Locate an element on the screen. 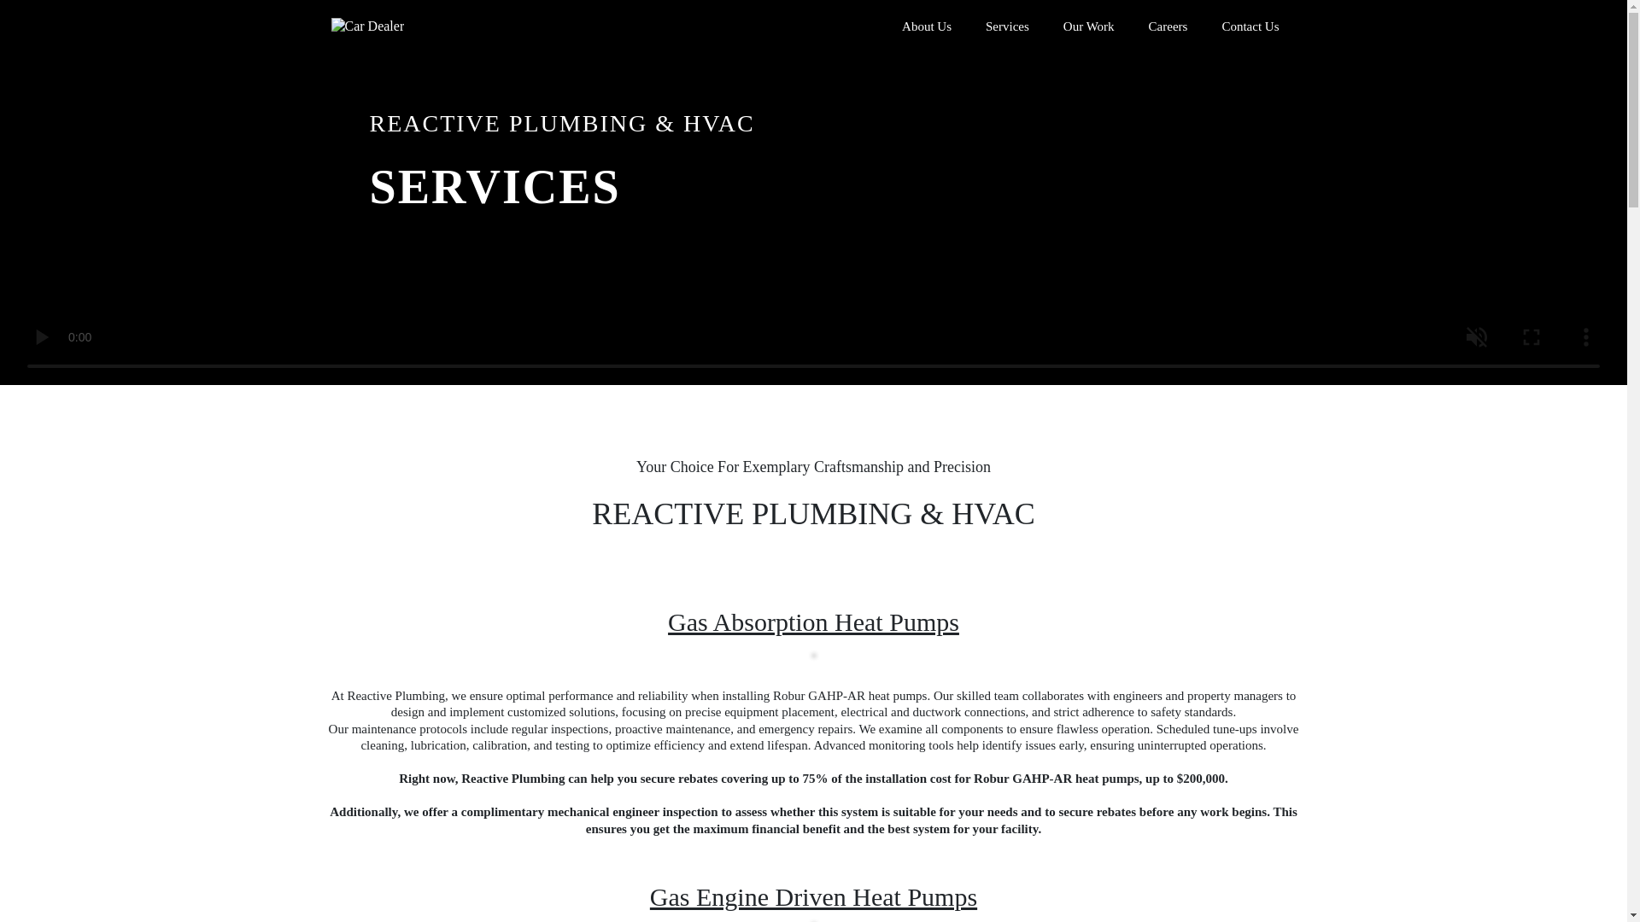  Our Work is located at coordinates (1088, 27).